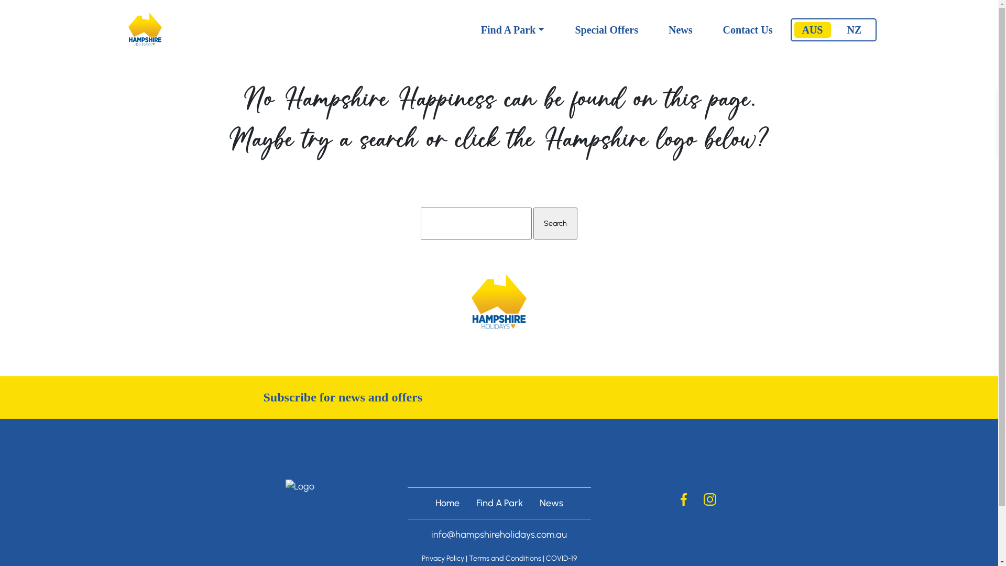  Describe the element at coordinates (551, 503) in the screenshot. I see `News` at that location.